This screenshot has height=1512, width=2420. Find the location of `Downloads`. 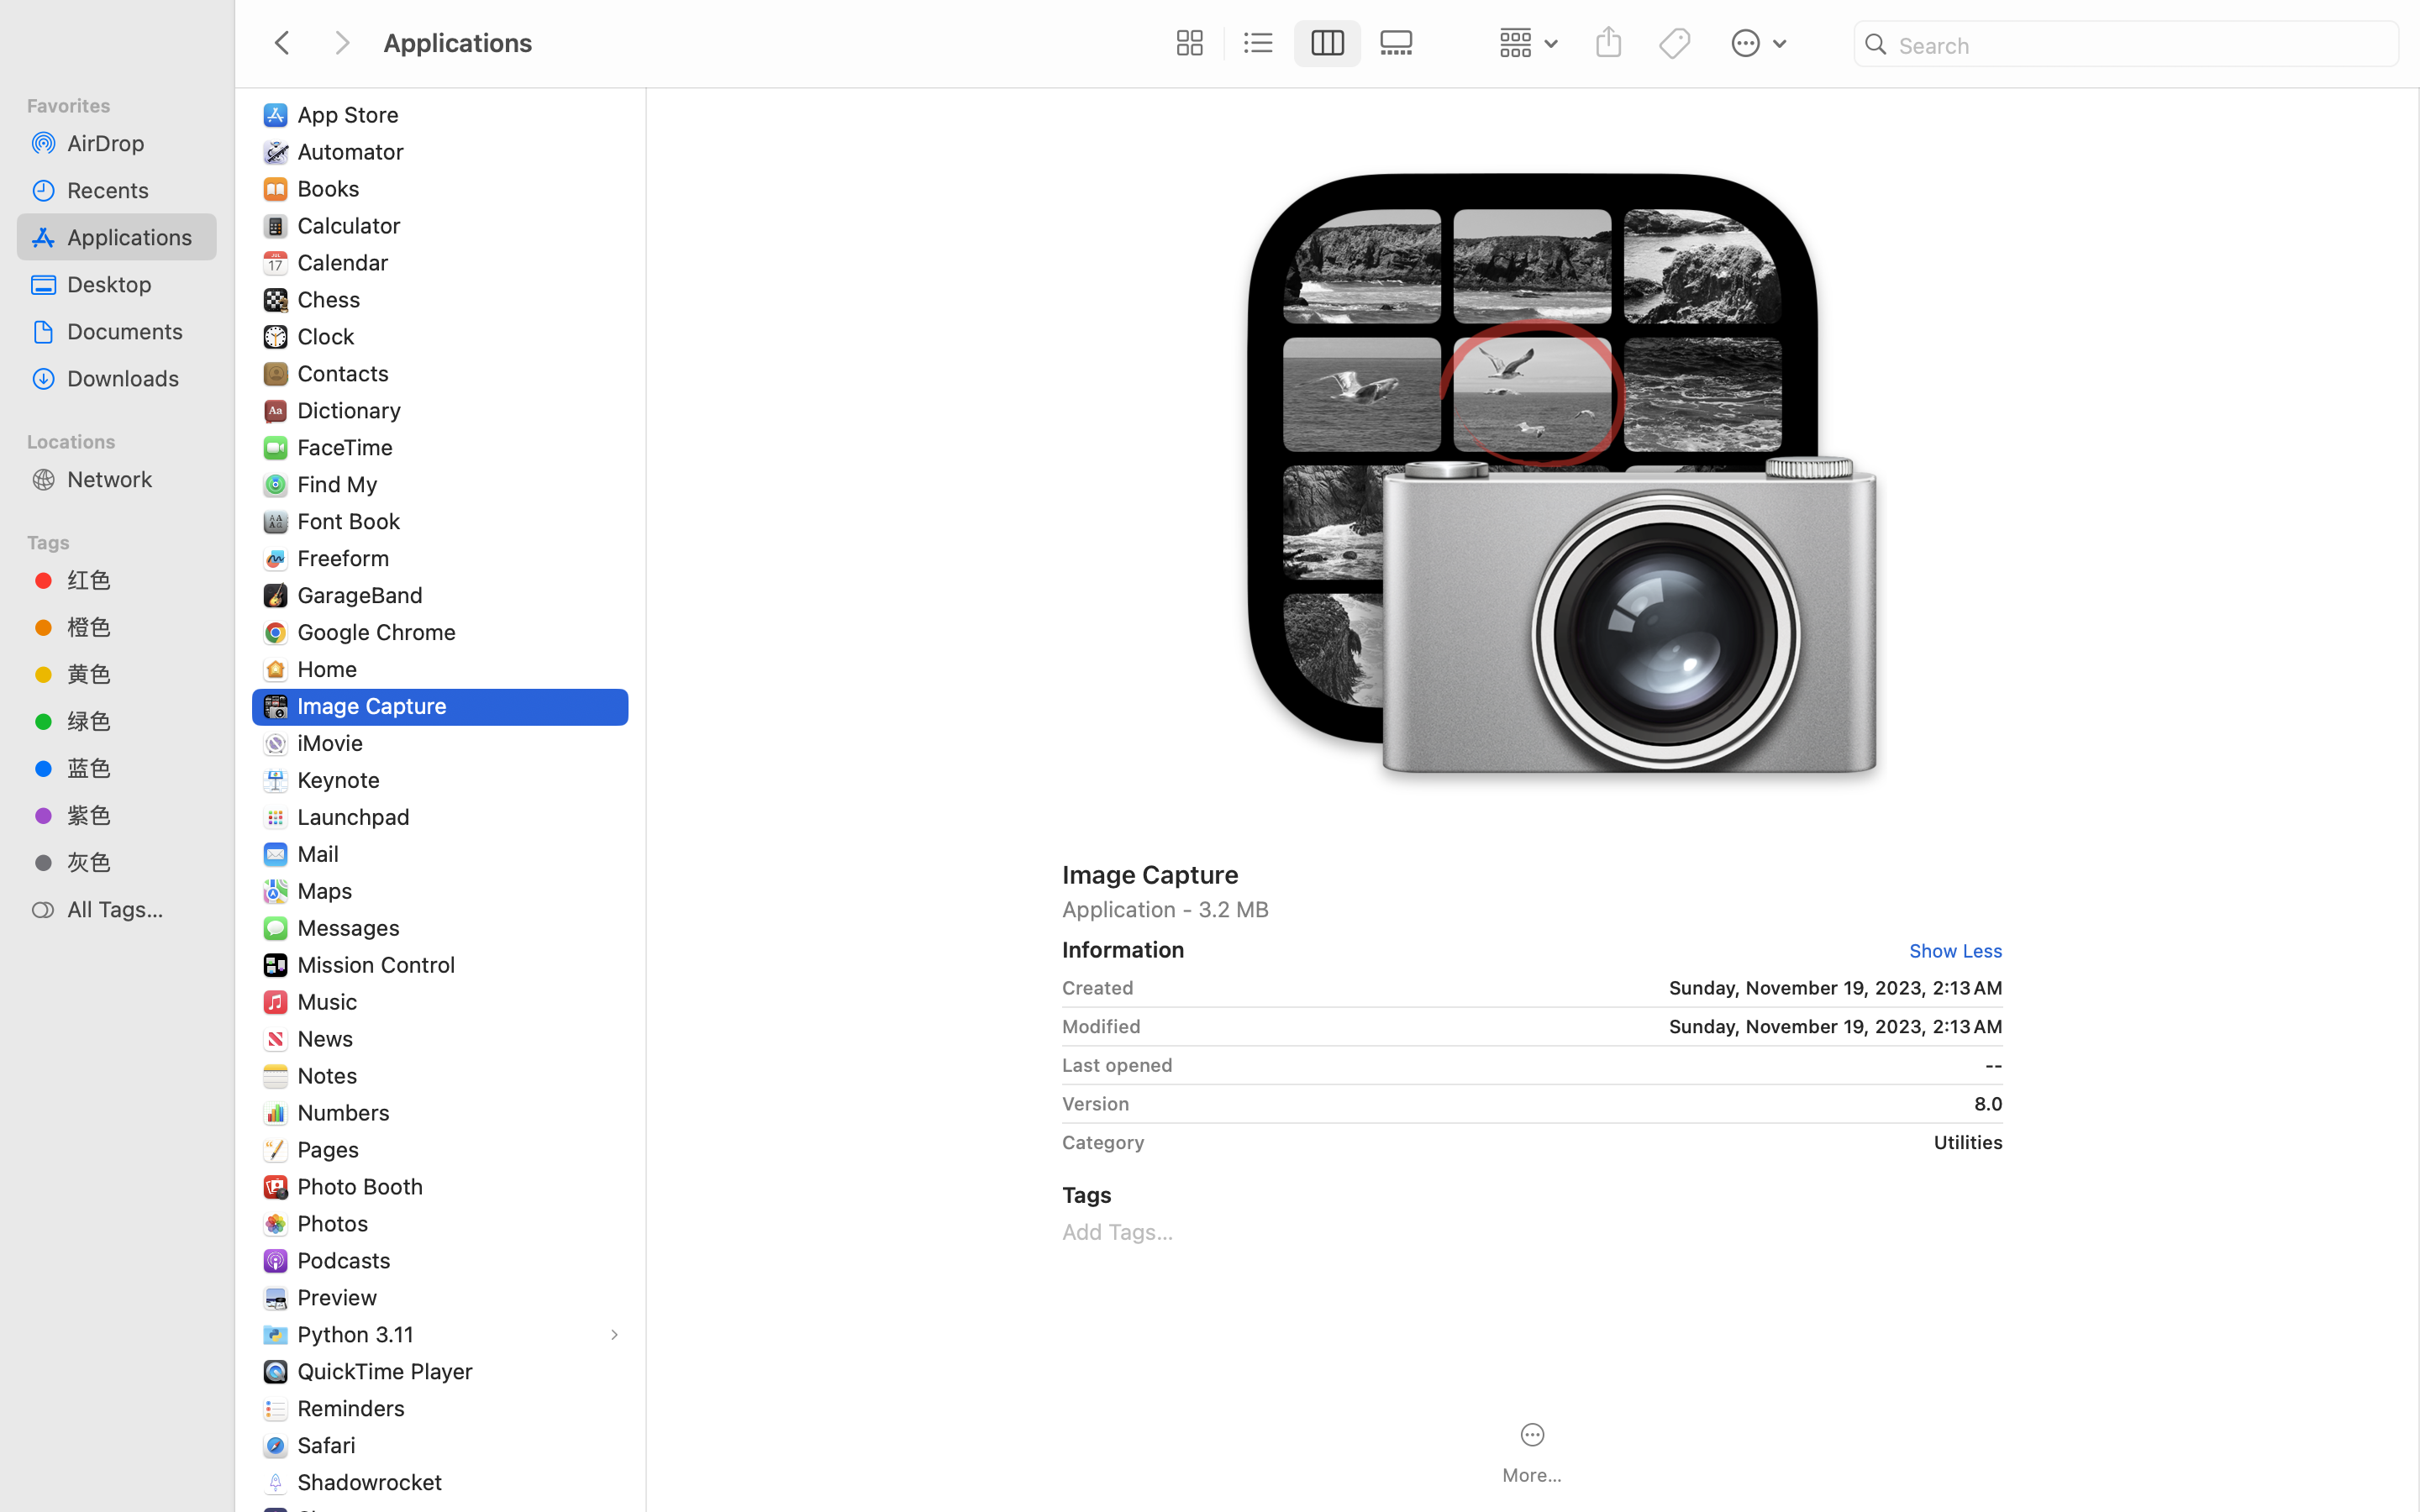

Downloads is located at coordinates (135, 378).